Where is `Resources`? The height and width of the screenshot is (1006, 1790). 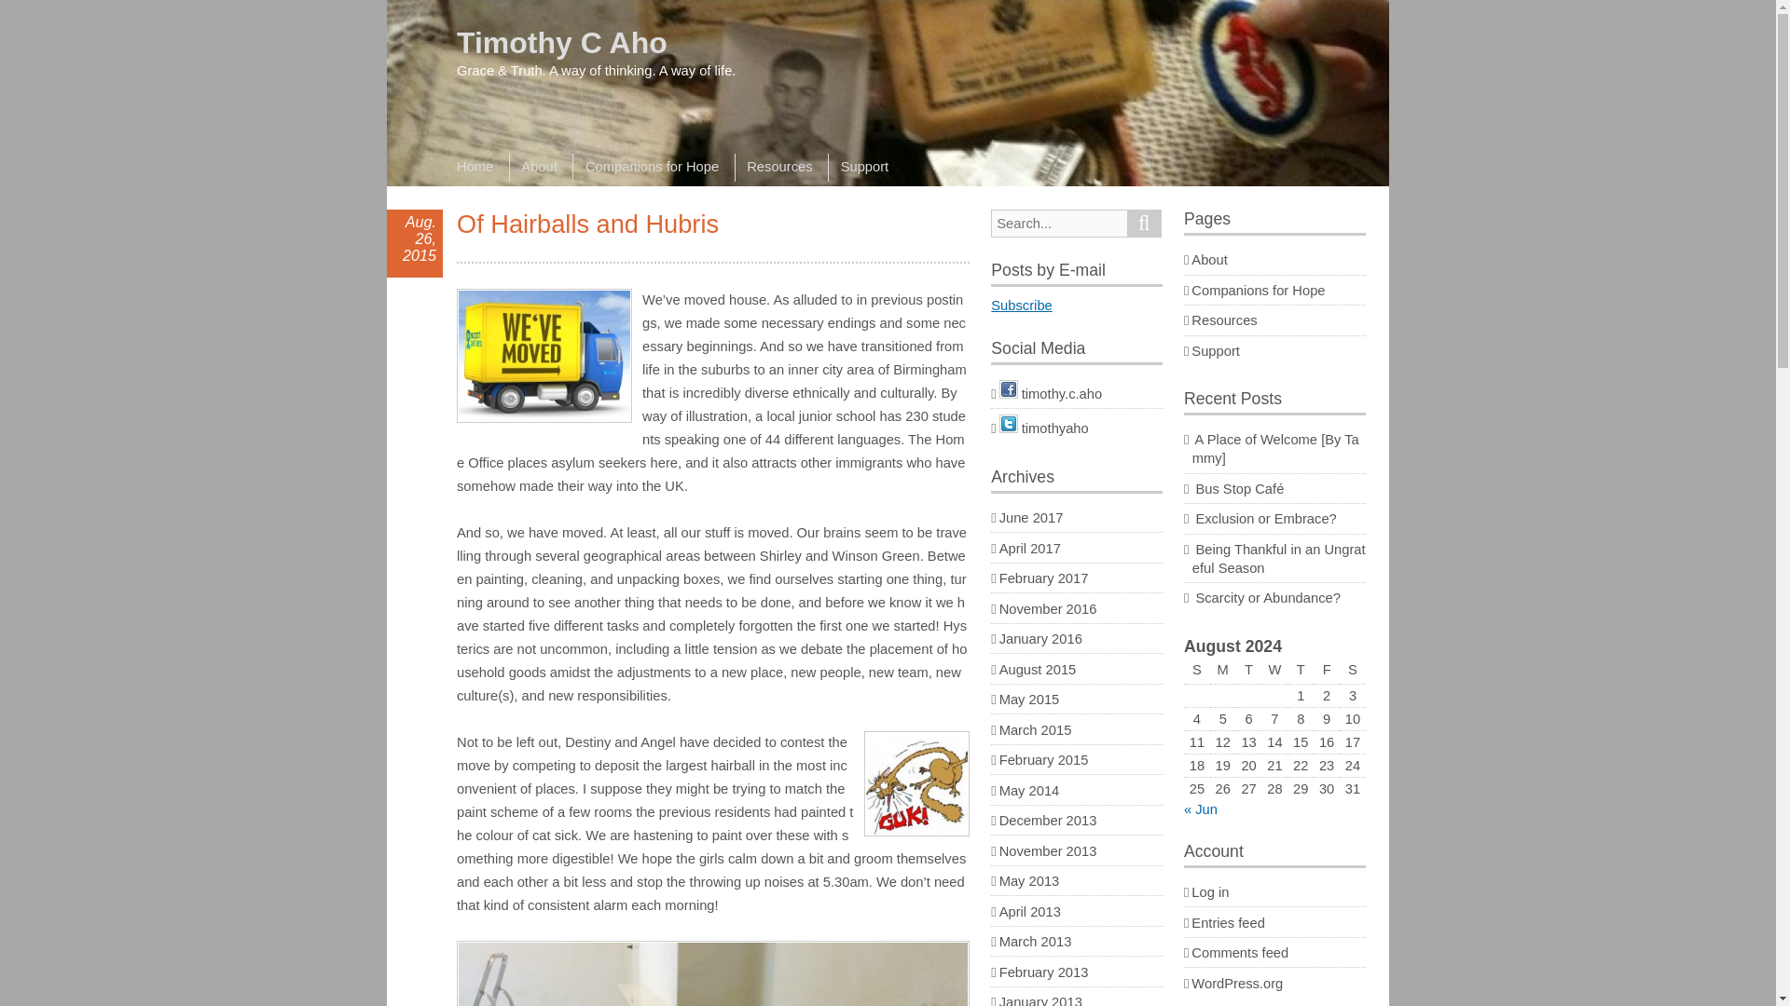 Resources is located at coordinates (778, 168).